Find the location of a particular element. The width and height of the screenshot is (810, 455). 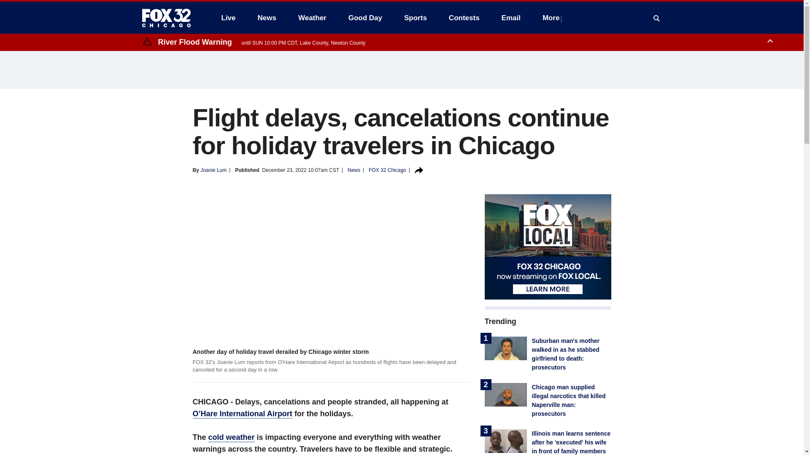

Contests is located at coordinates (464, 18).